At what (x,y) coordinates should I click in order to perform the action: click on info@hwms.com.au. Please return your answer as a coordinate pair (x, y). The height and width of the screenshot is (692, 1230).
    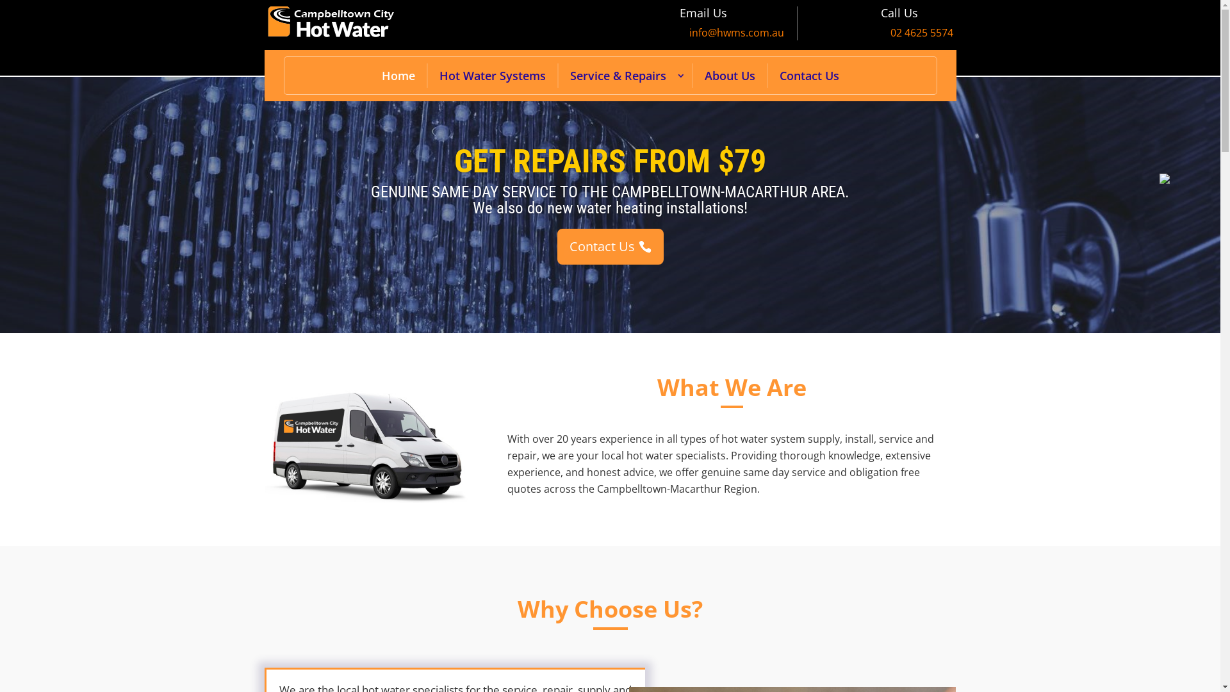
    Looking at the image, I should click on (737, 33).